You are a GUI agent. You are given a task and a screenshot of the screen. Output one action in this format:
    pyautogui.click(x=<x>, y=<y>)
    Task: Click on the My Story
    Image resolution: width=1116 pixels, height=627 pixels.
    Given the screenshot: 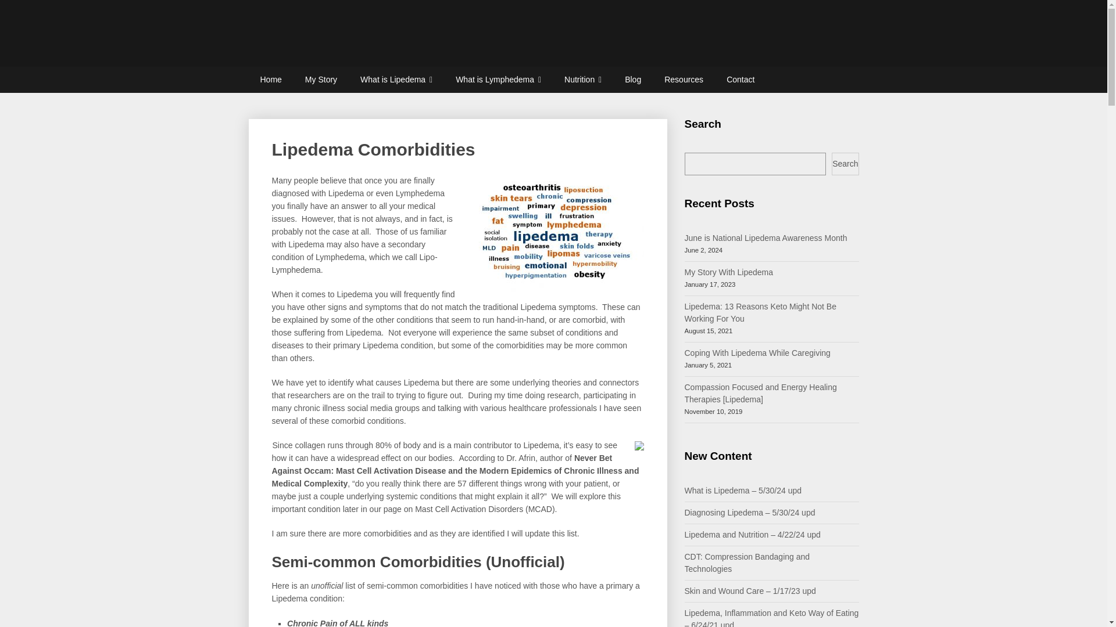 What is the action you would take?
    pyautogui.click(x=321, y=79)
    